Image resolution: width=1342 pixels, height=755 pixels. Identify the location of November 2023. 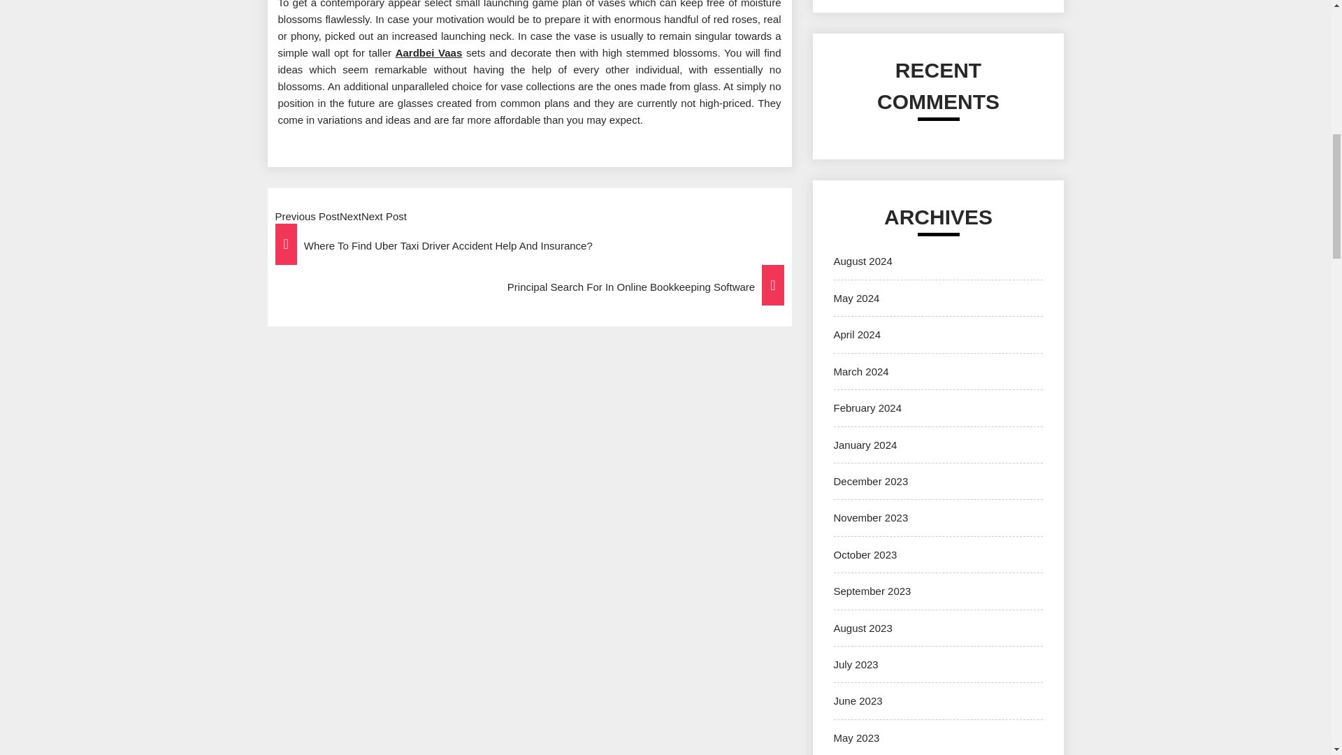
(871, 517).